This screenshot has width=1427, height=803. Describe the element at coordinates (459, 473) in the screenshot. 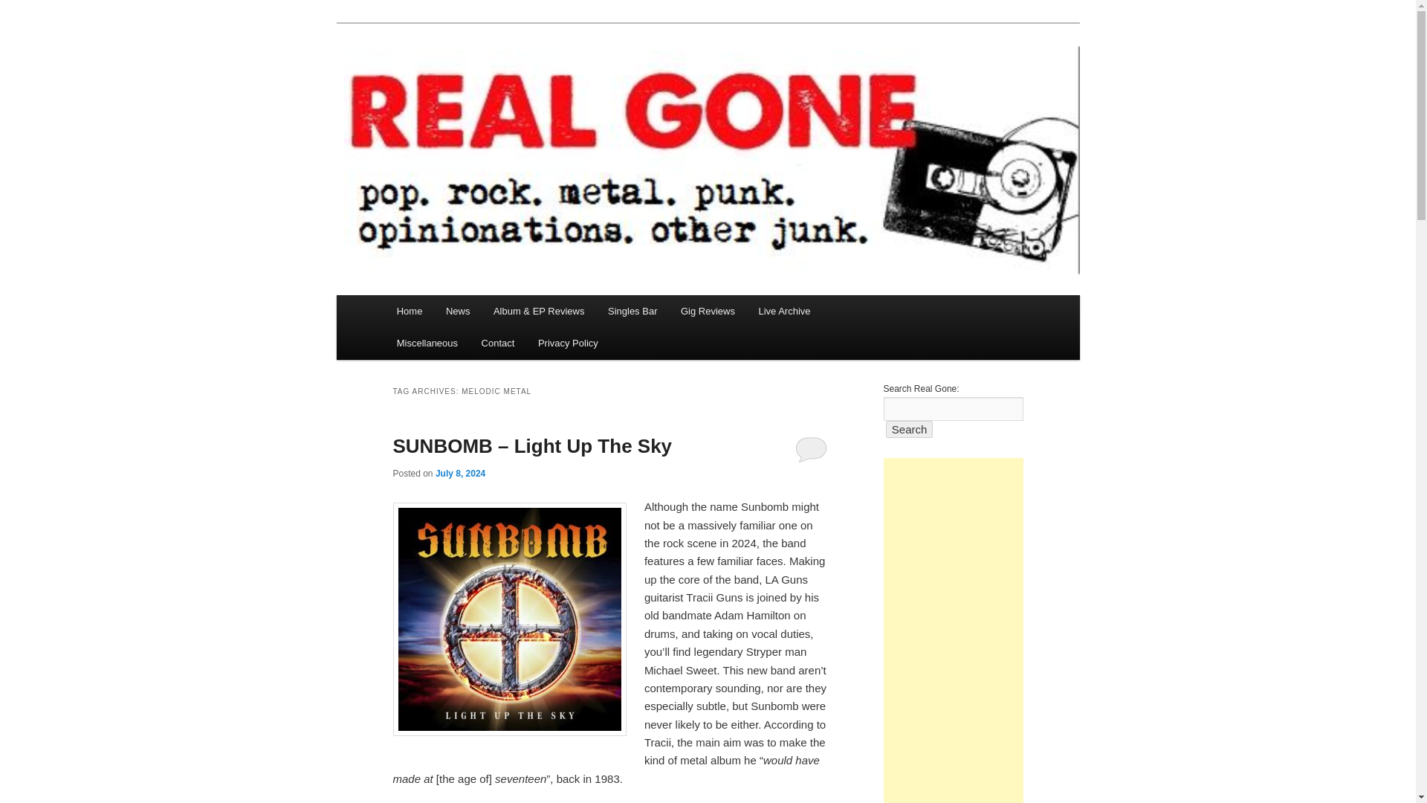

I see `July 8, 2024` at that location.